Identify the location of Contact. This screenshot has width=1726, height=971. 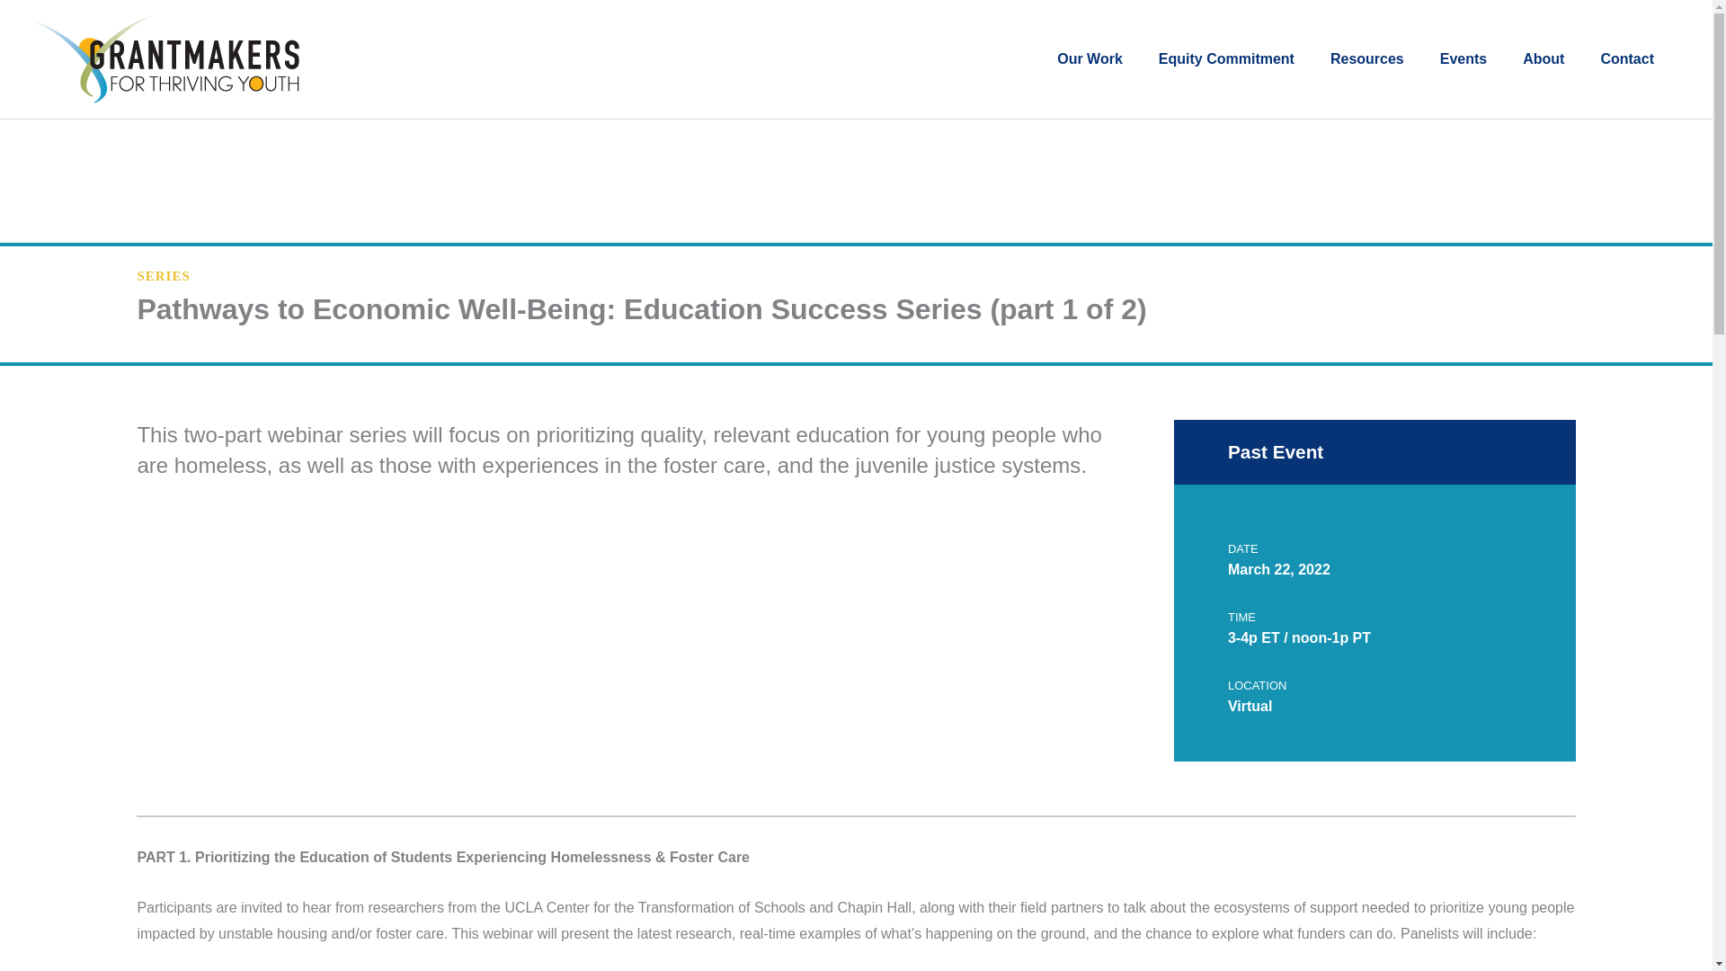
(1608, 59).